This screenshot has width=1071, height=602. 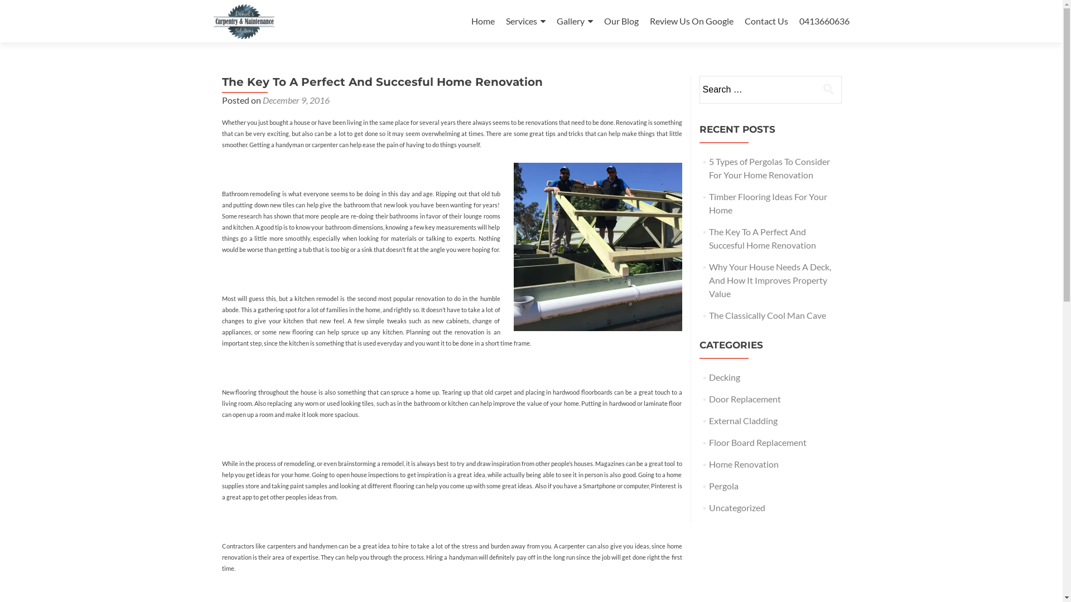 I want to click on The Classically Cool Man Cave, so click(x=768, y=315).